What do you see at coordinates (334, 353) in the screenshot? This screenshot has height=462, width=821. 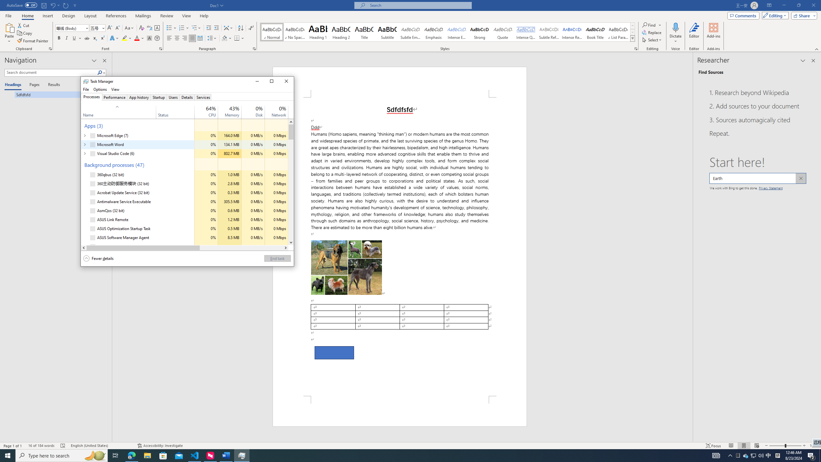 I see `Rectangle 2` at bounding box center [334, 353].